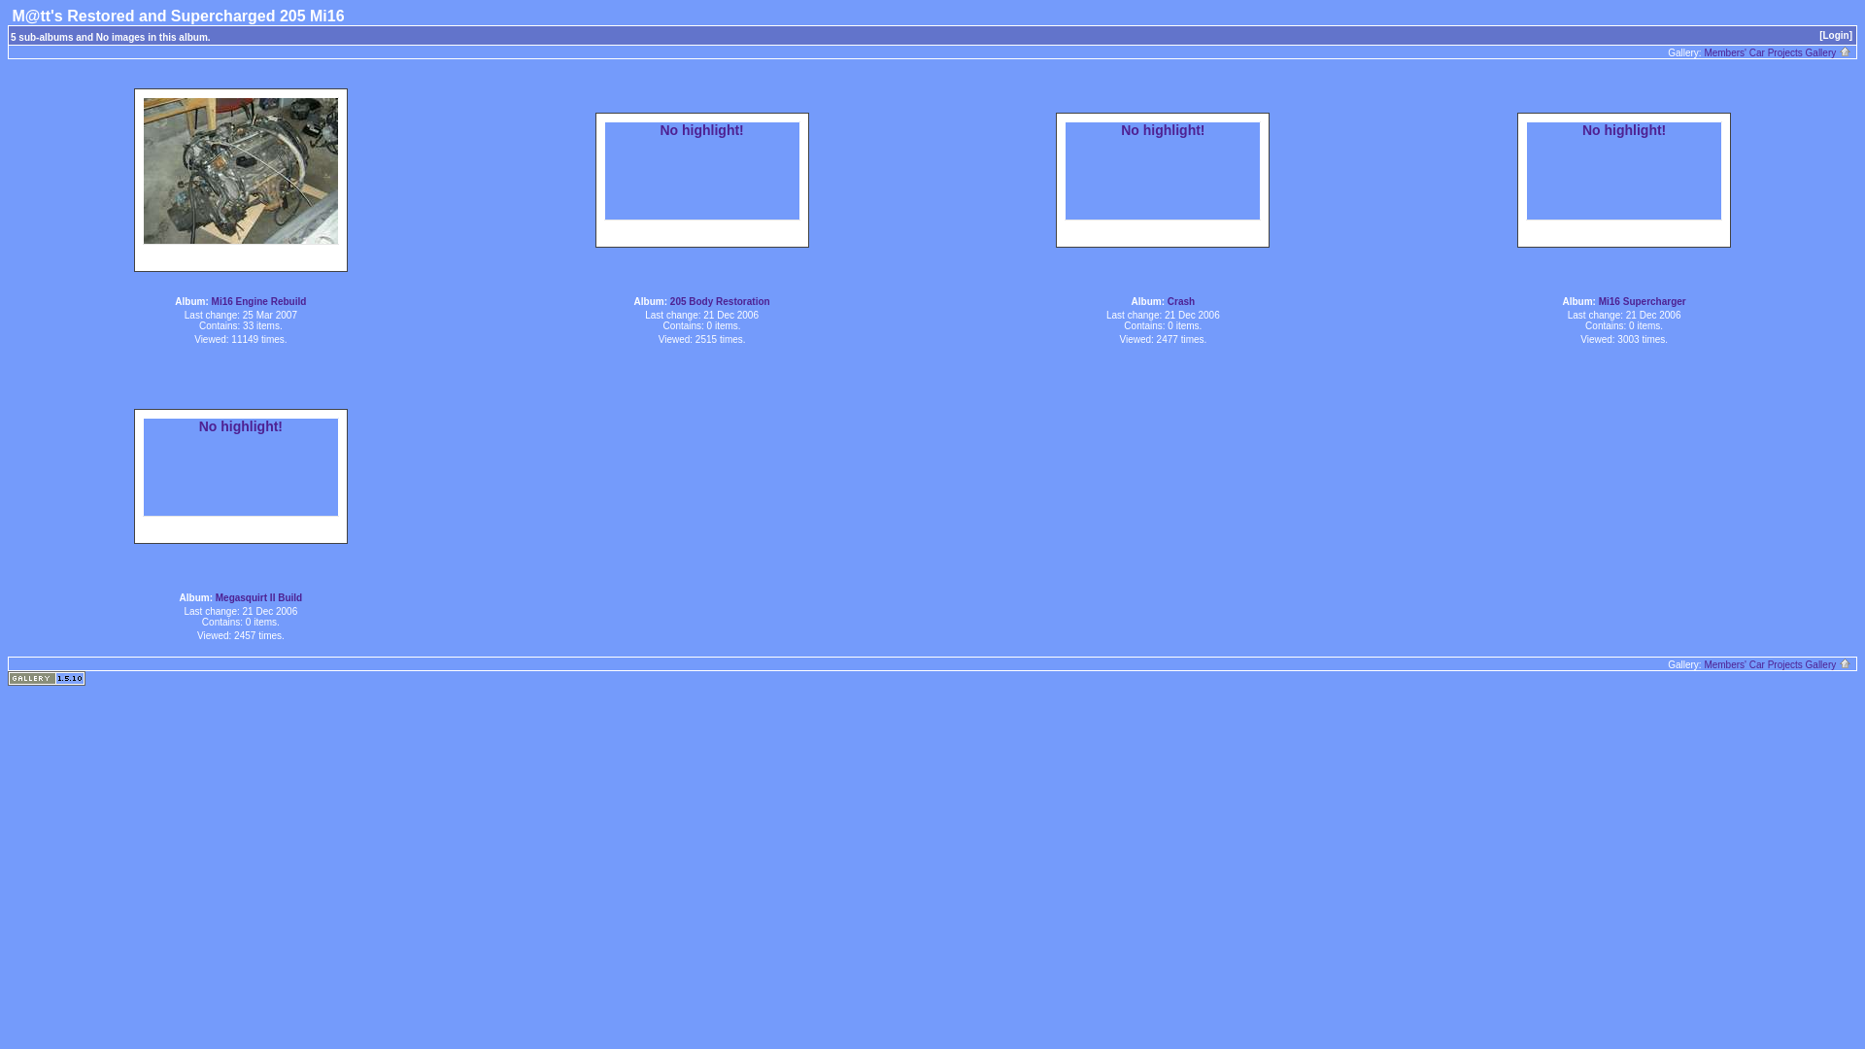  Describe the element at coordinates (47, 678) in the screenshot. I see `Powered by Gallery v1` at that location.